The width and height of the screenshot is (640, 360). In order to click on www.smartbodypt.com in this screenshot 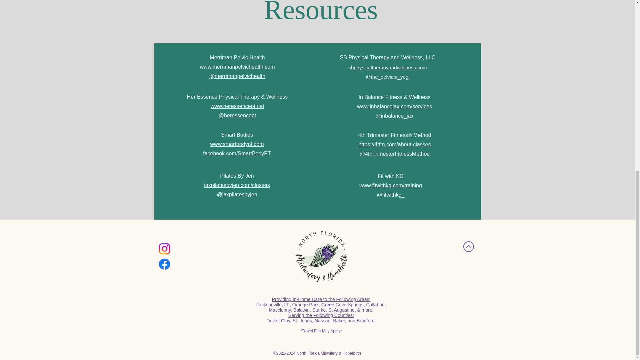, I will do `click(237, 144)`.